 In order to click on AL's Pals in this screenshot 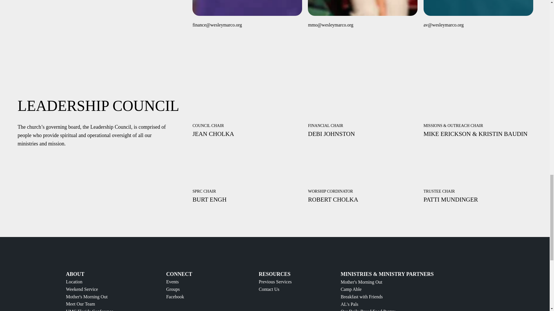, I will do `click(349, 304)`.